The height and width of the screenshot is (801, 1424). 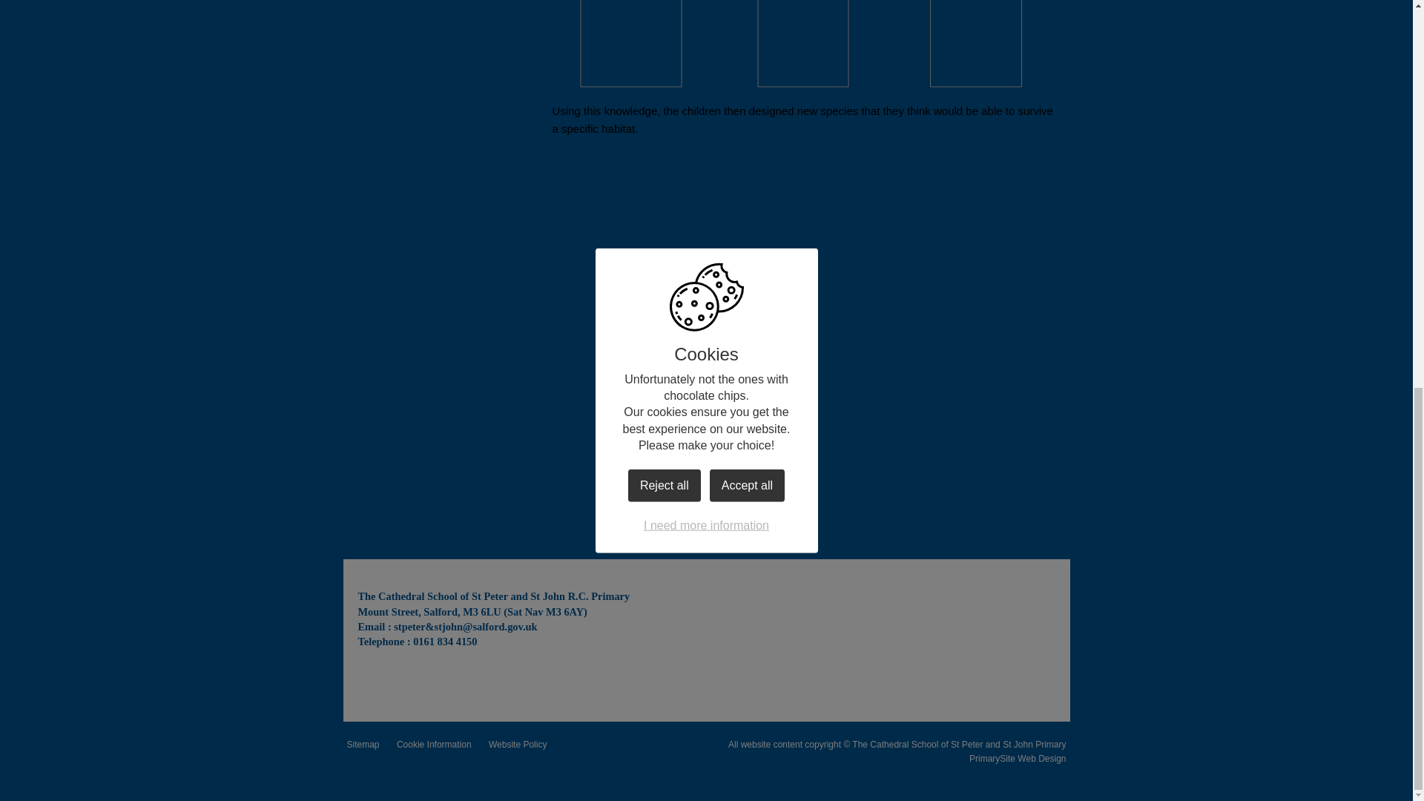 What do you see at coordinates (630, 43) in the screenshot?
I see `View large version of image` at bounding box center [630, 43].